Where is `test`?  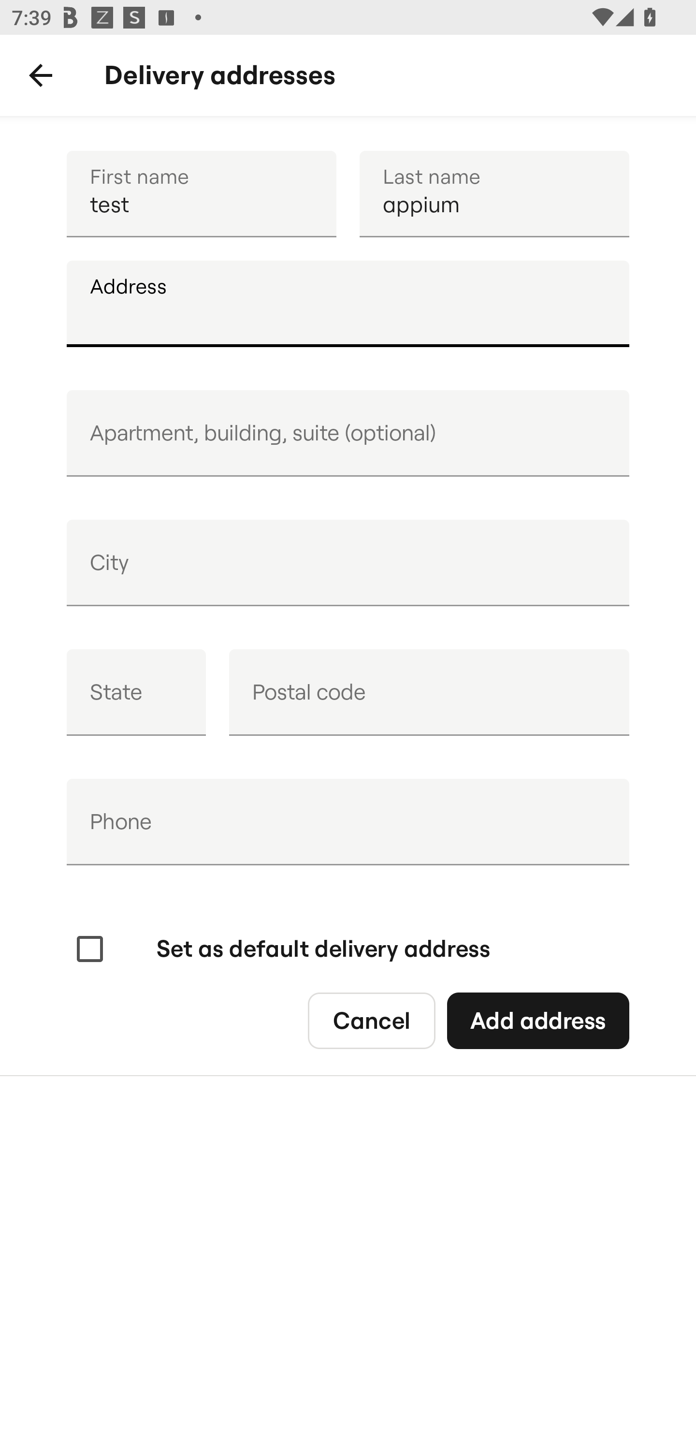 test is located at coordinates (201, 193).